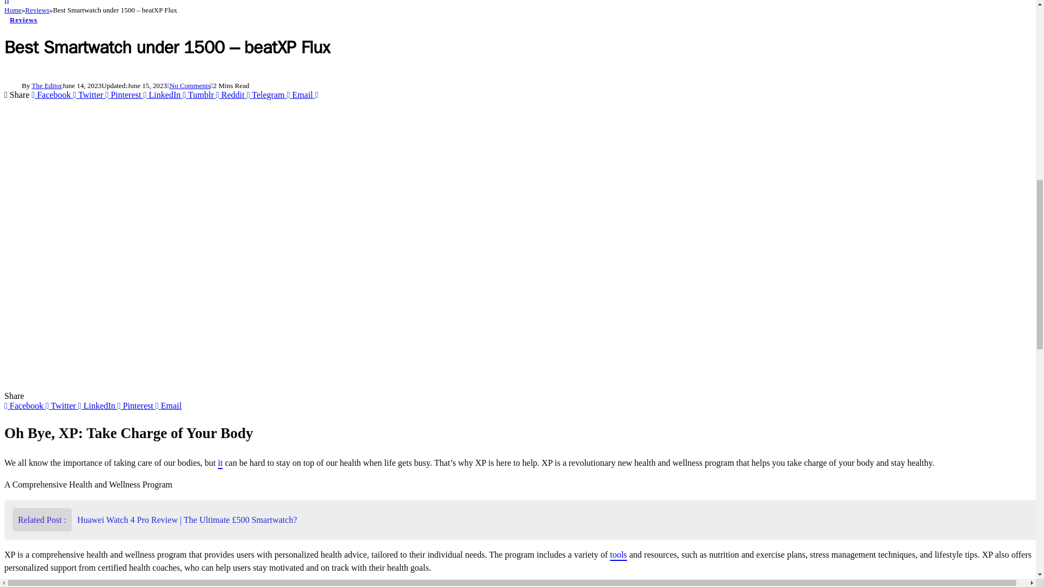  I want to click on Share on Facebook, so click(52, 95).